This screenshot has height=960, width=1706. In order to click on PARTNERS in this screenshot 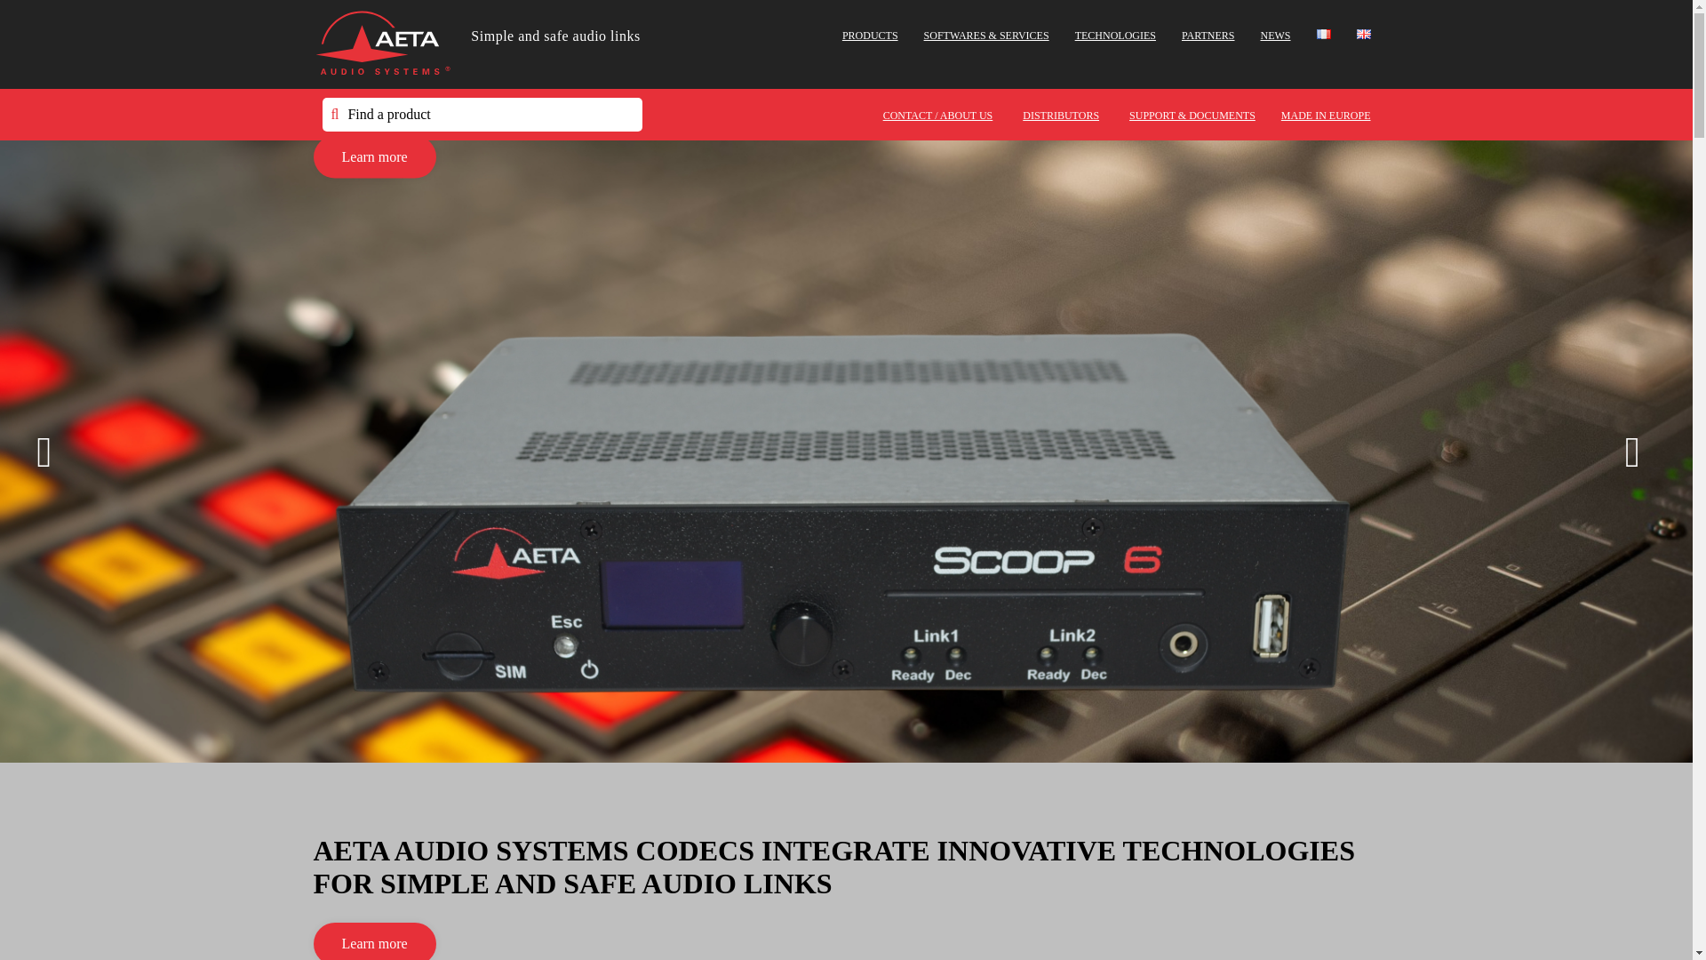, I will do `click(1208, 36)`.